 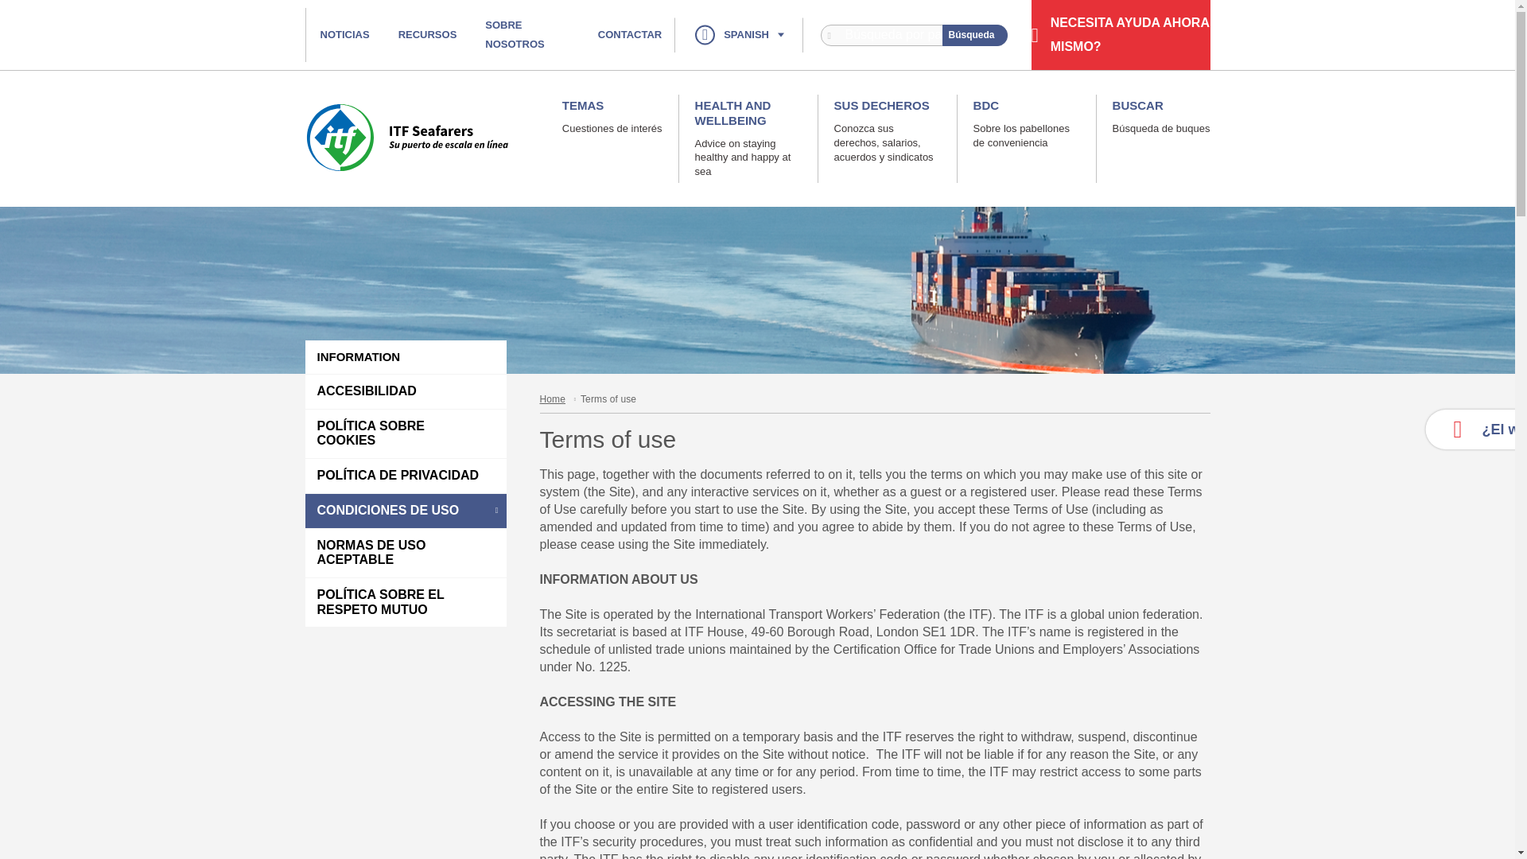 I want to click on SUS DECHEROS, so click(x=887, y=132).